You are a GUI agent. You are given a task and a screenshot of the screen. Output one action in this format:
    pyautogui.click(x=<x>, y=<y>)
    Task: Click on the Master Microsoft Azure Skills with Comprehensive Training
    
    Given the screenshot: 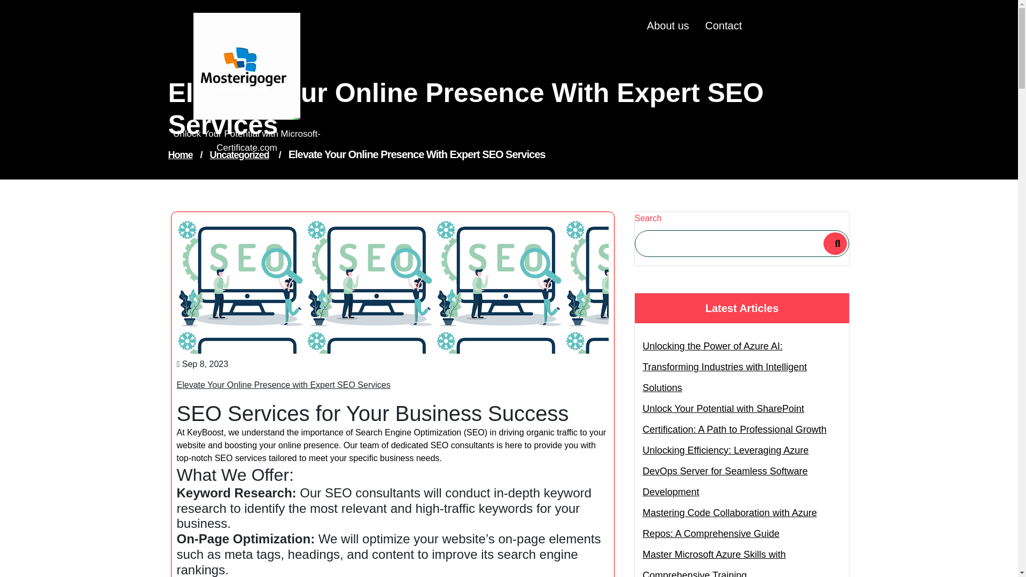 What is the action you would take?
    pyautogui.click(x=742, y=561)
    